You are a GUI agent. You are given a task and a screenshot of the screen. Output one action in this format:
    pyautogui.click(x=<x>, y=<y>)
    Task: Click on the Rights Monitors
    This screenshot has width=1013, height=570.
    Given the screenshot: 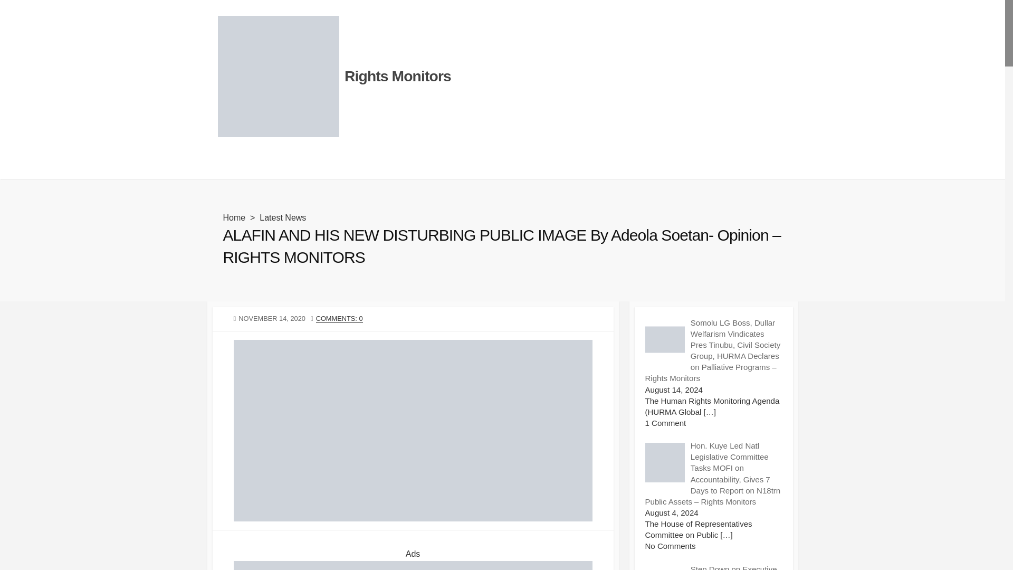 What is the action you would take?
    pyautogui.click(x=278, y=77)
    